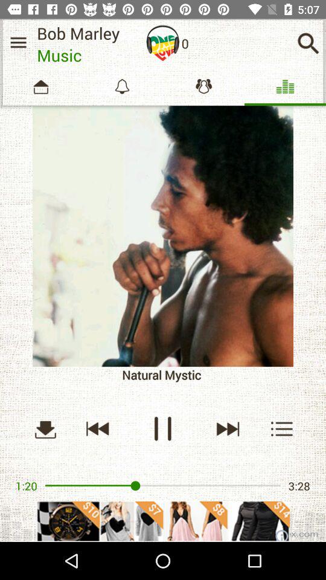  What do you see at coordinates (98, 429) in the screenshot?
I see `previous song` at bounding box center [98, 429].